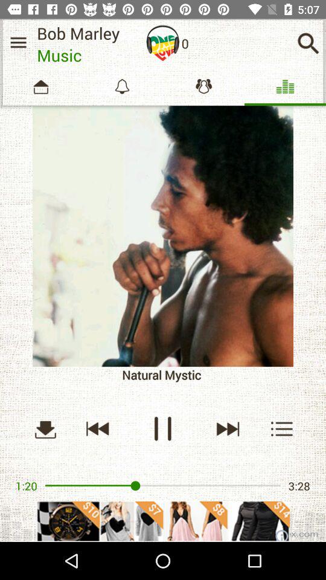  What do you see at coordinates (98, 429) in the screenshot?
I see `previous song` at bounding box center [98, 429].